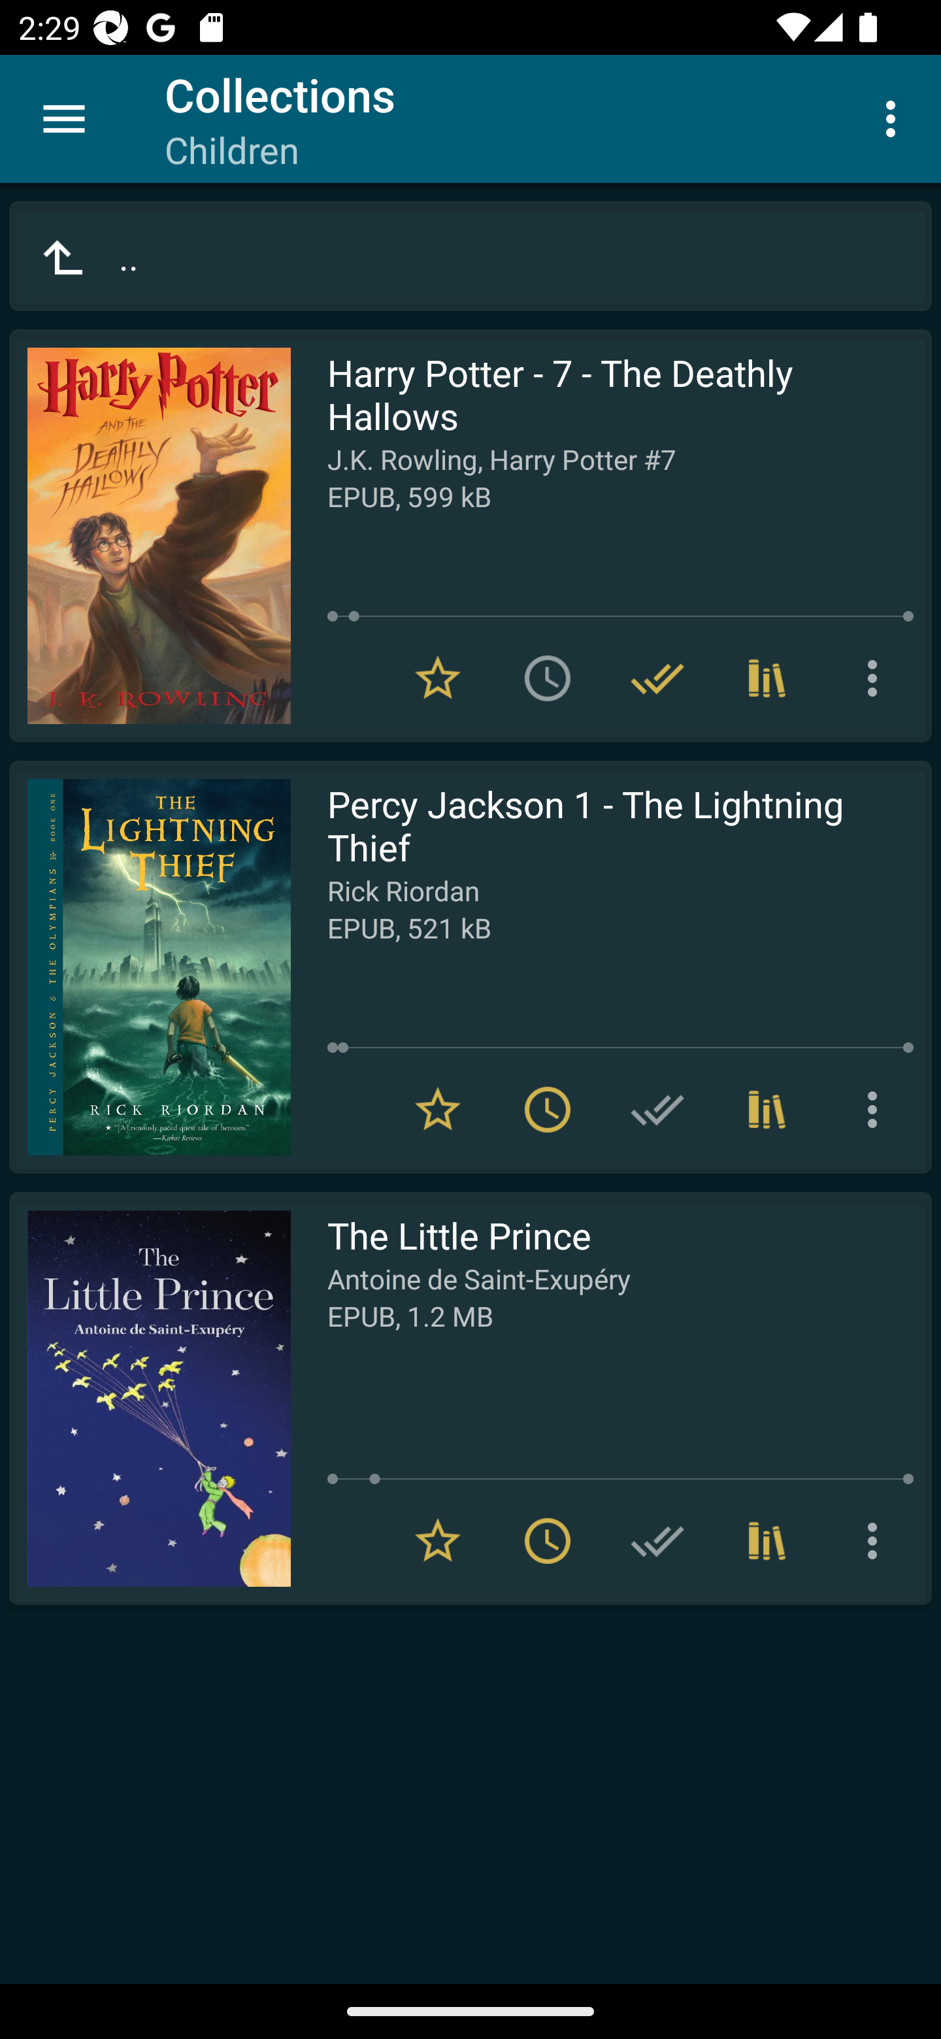  I want to click on Add to Have read, so click(657, 1109).